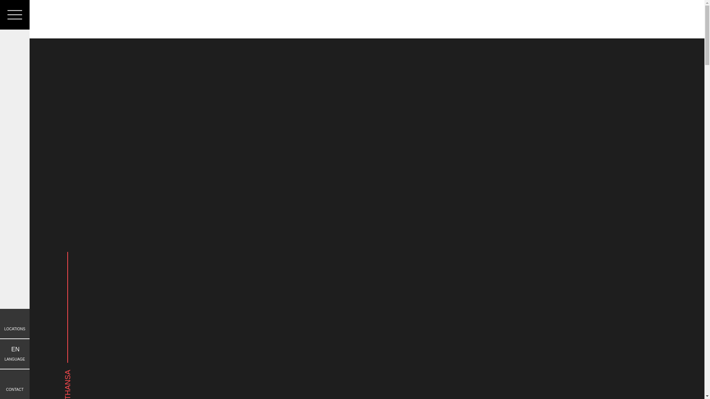  What do you see at coordinates (15, 354) in the screenshot?
I see `LOCATIONS` at bounding box center [15, 354].